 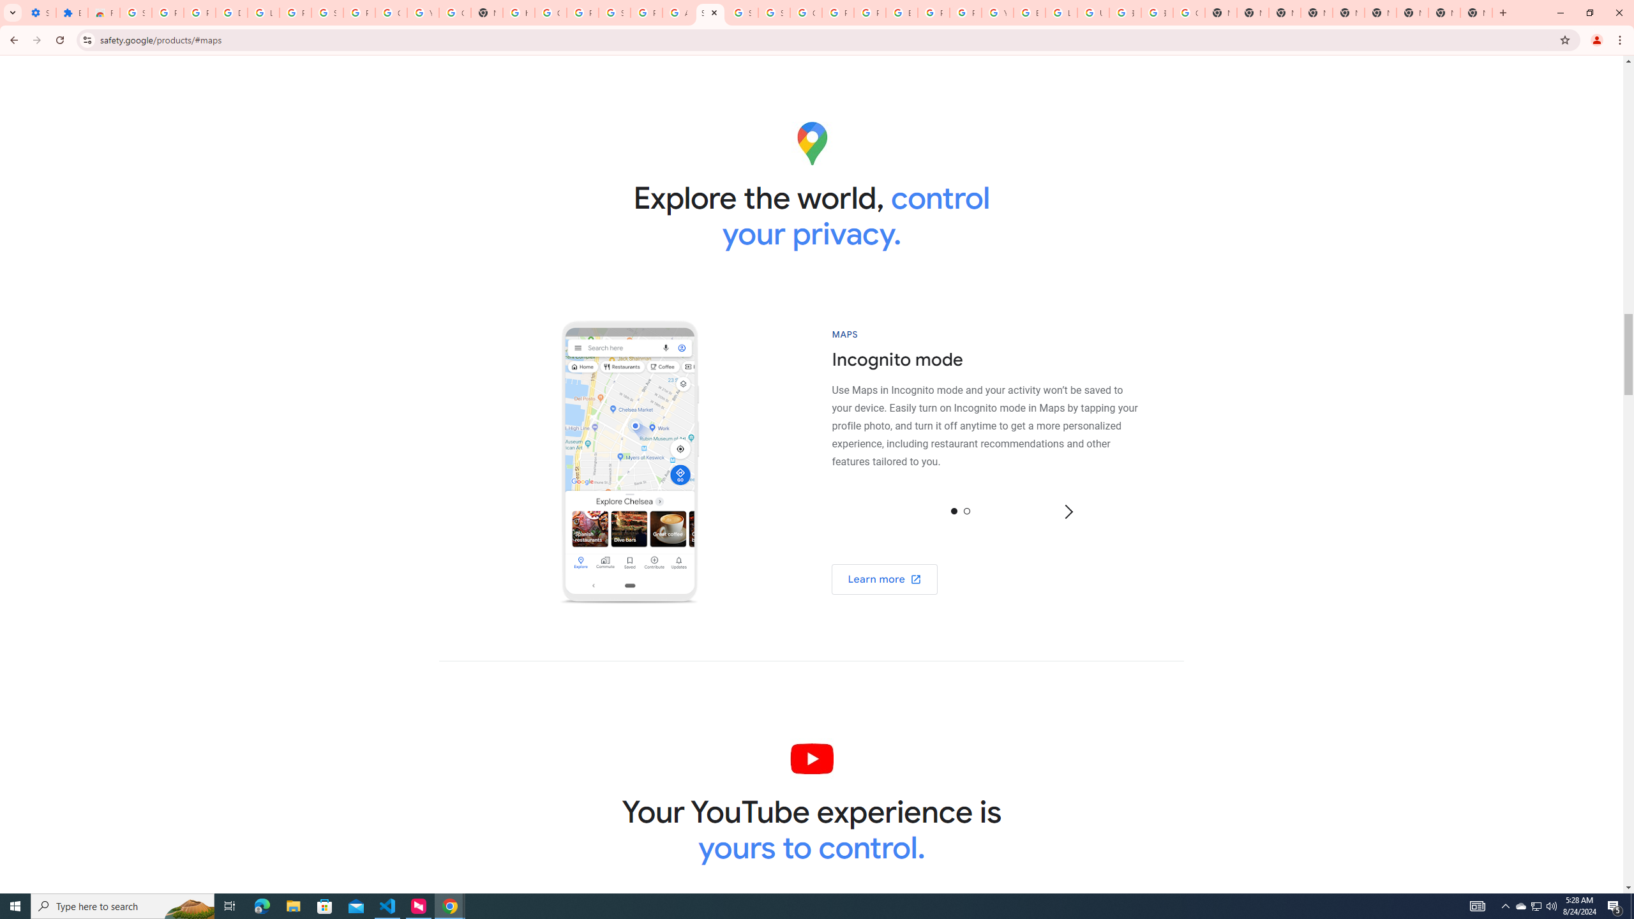 What do you see at coordinates (1067, 511) in the screenshot?
I see `Next` at bounding box center [1067, 511].